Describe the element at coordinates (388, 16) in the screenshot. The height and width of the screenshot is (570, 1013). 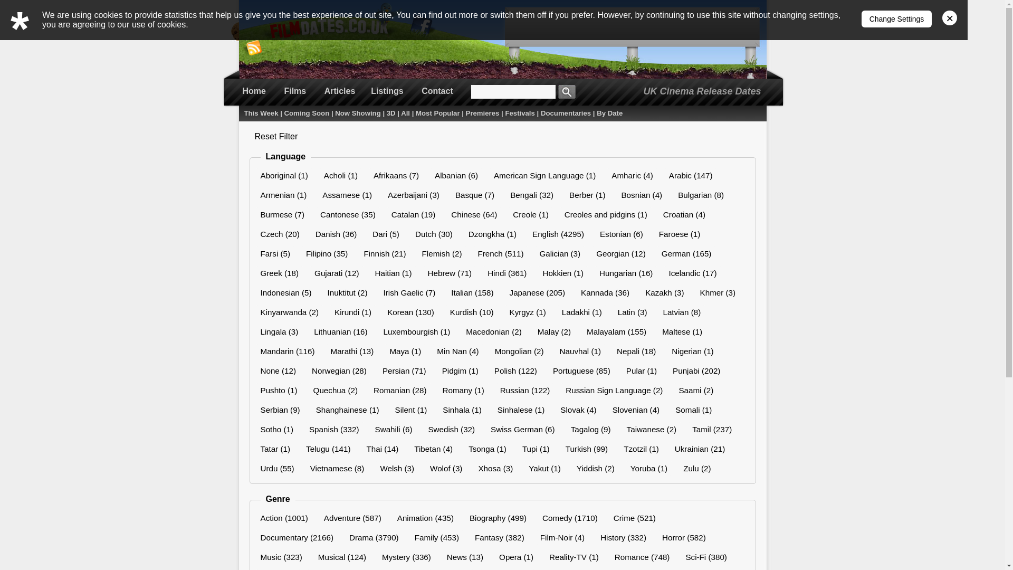
I see `Follow us on Twitter` at that location.